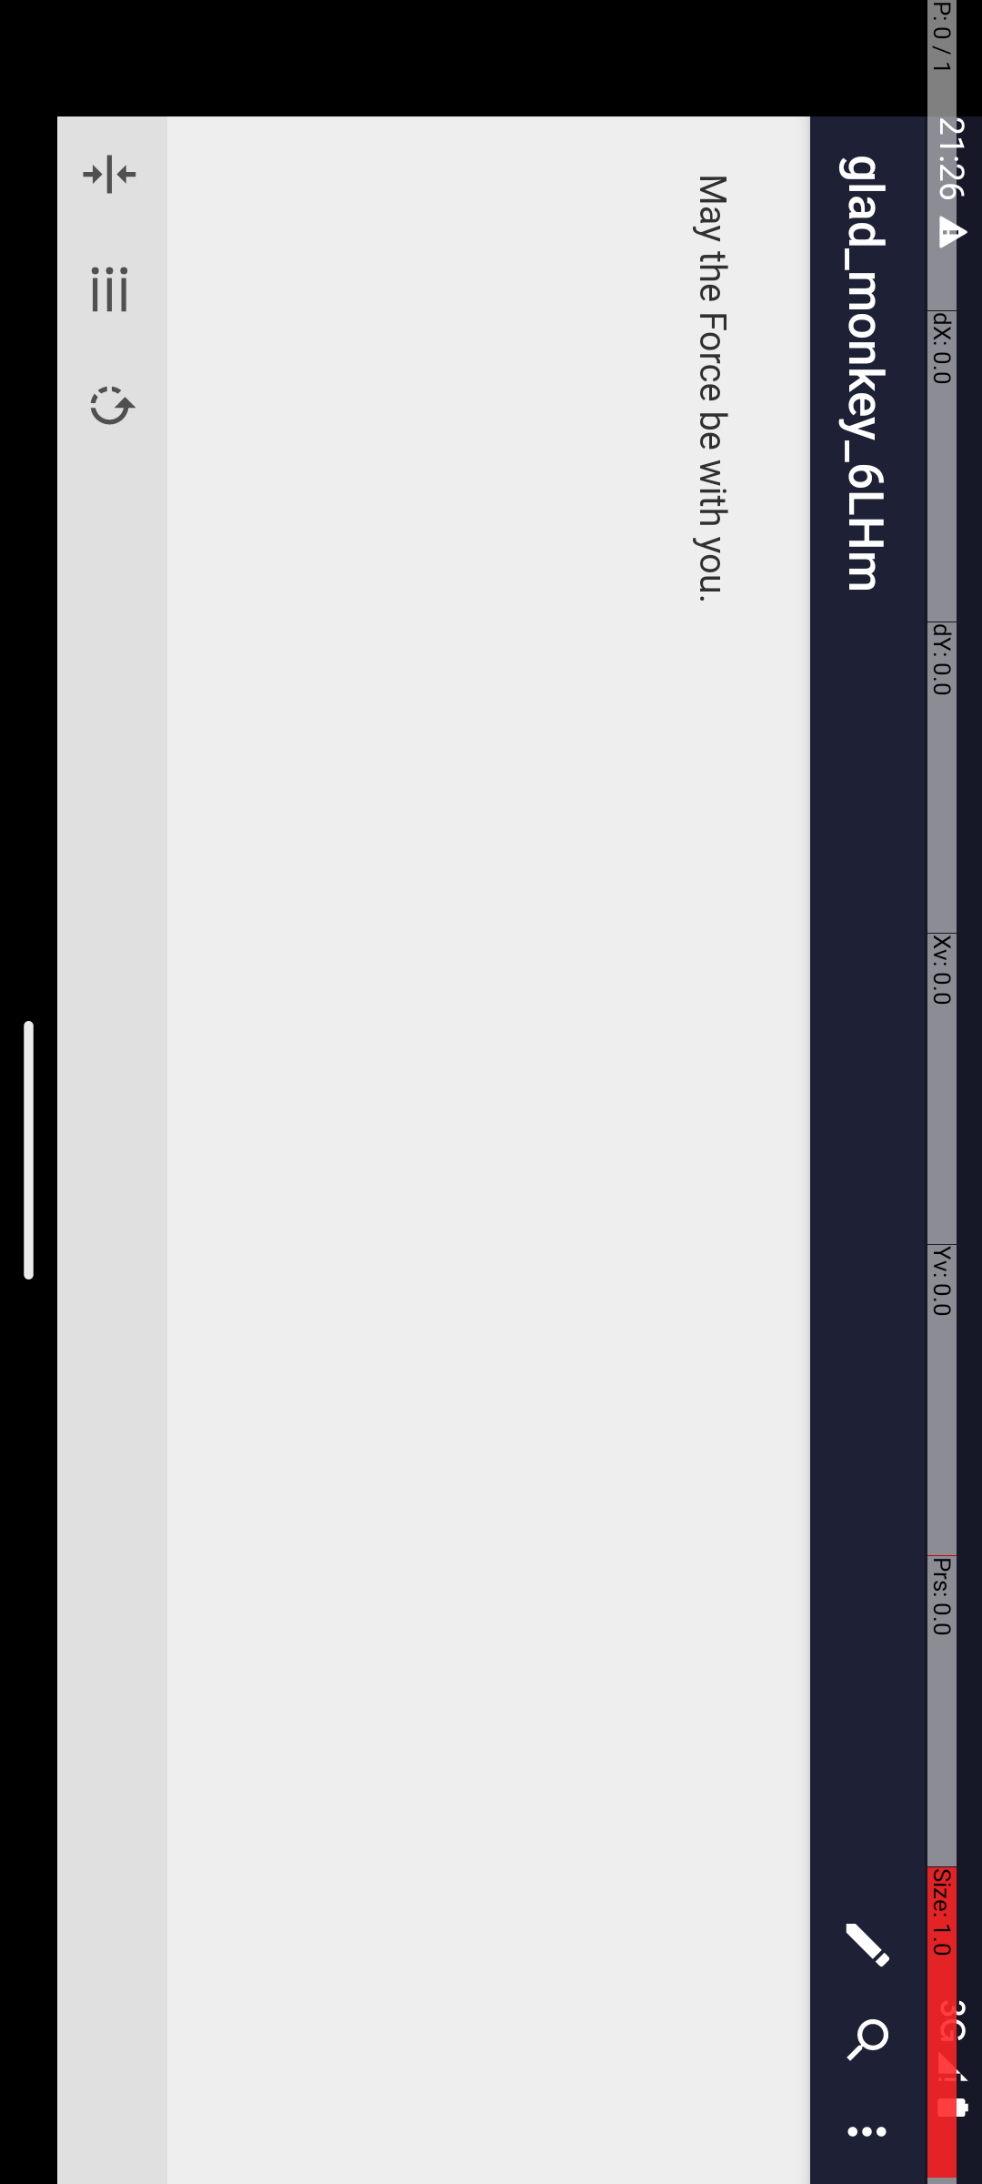 The width and height of the screenshot is (982, 2184). I want to click on Edit mode, so click(1944, 115).